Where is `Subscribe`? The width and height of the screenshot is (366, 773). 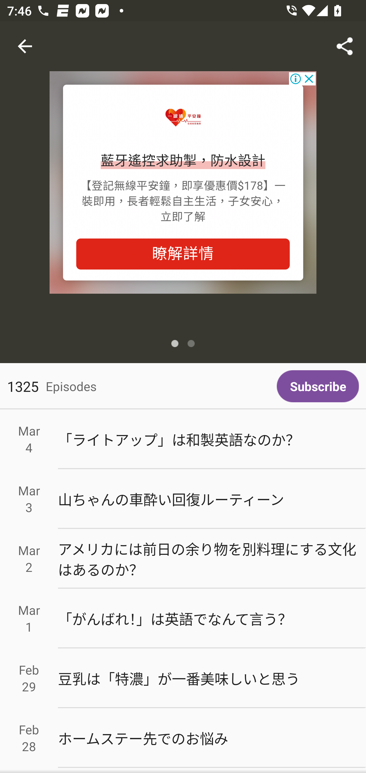
Subscribe is located at coordinates (318, 386).